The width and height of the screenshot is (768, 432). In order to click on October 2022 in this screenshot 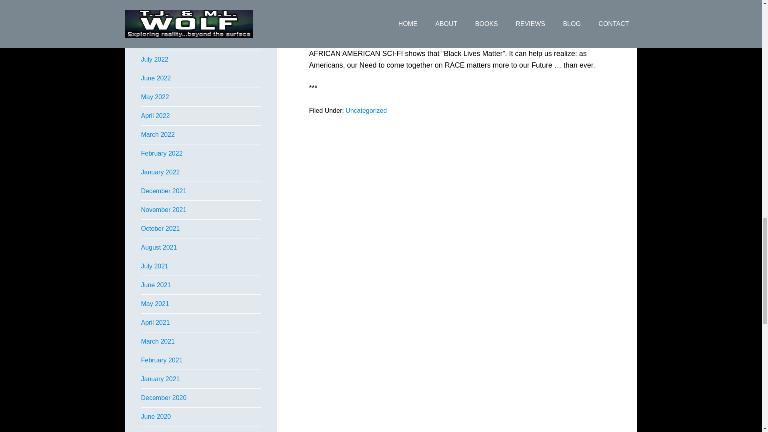, I will do `click(160, 3)`.